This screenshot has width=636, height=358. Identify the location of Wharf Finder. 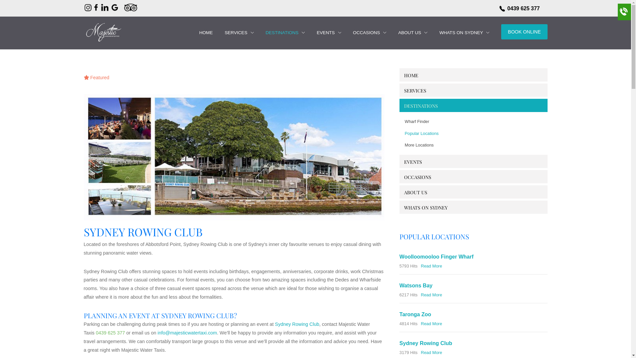
(481, 122).